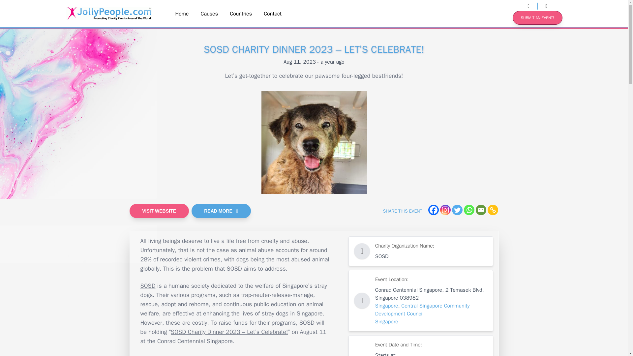 Image resolution: width=633 pixels, height=356 pixels. I want to click on Twitter, so click(457, 210).